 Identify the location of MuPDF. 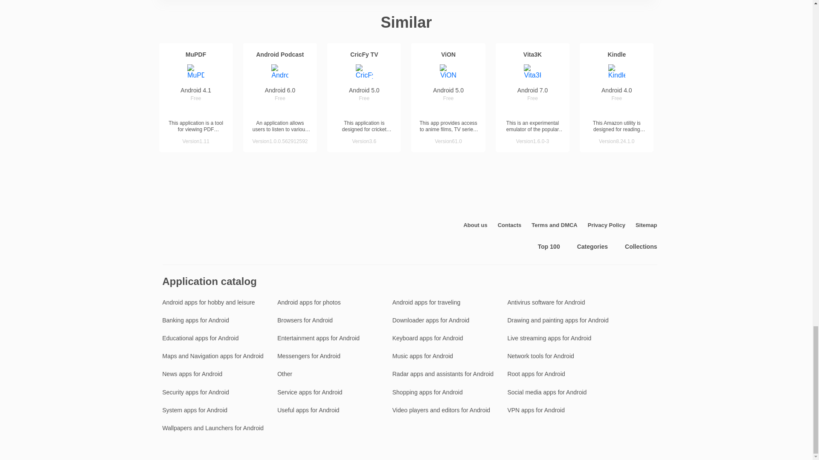
(196, 55).